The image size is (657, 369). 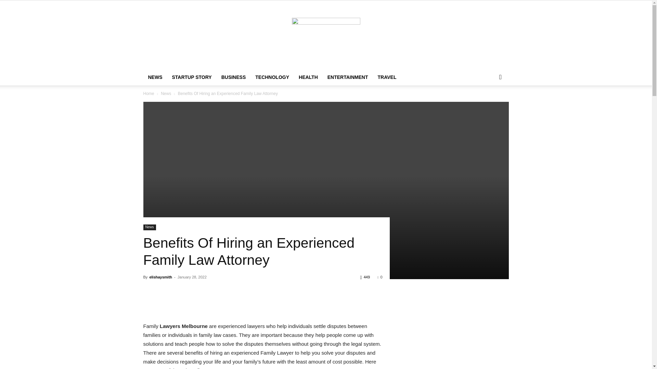 I want to click on elishaysmith, so click(x=160, y=277).